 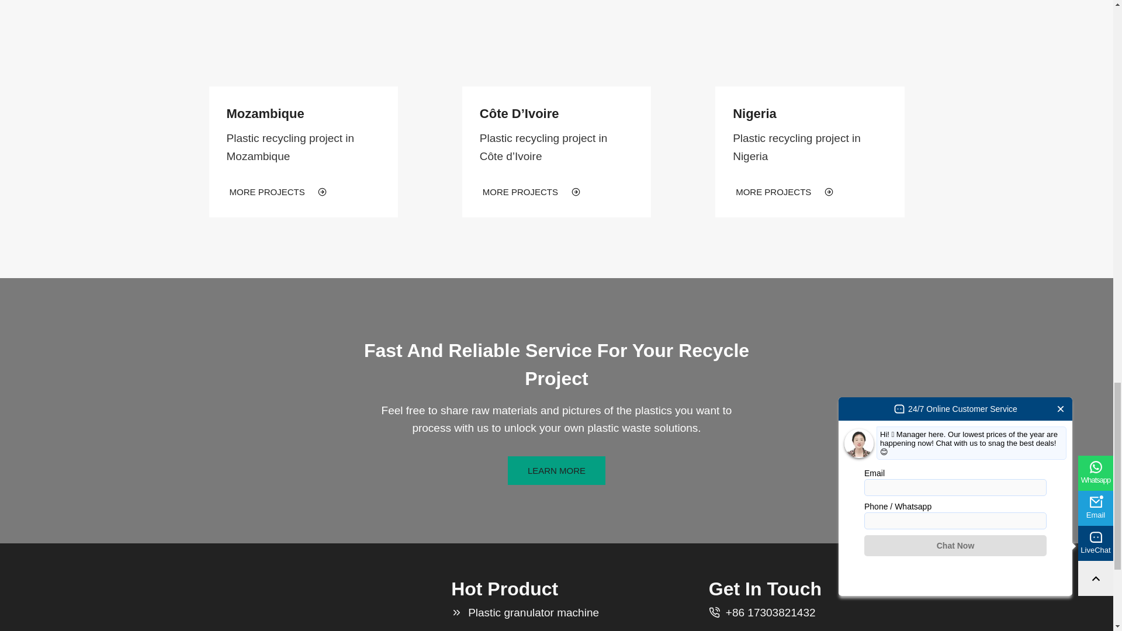 What do you see at coordinates (278, 192) in the screenshot?
I see `MORE PROJECTS` at bounding box center [278, 192].